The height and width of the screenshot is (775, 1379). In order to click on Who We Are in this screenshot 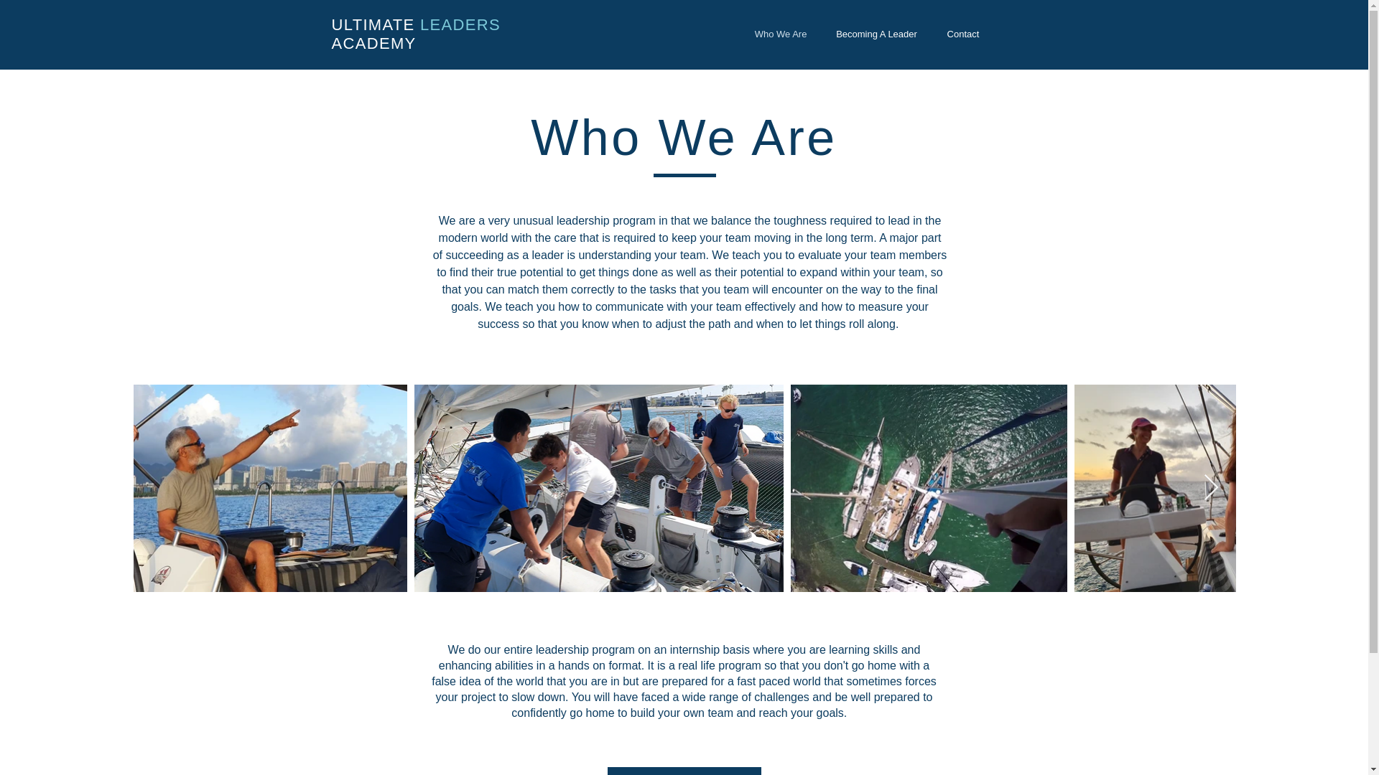, I will do `click(780, 34)`.